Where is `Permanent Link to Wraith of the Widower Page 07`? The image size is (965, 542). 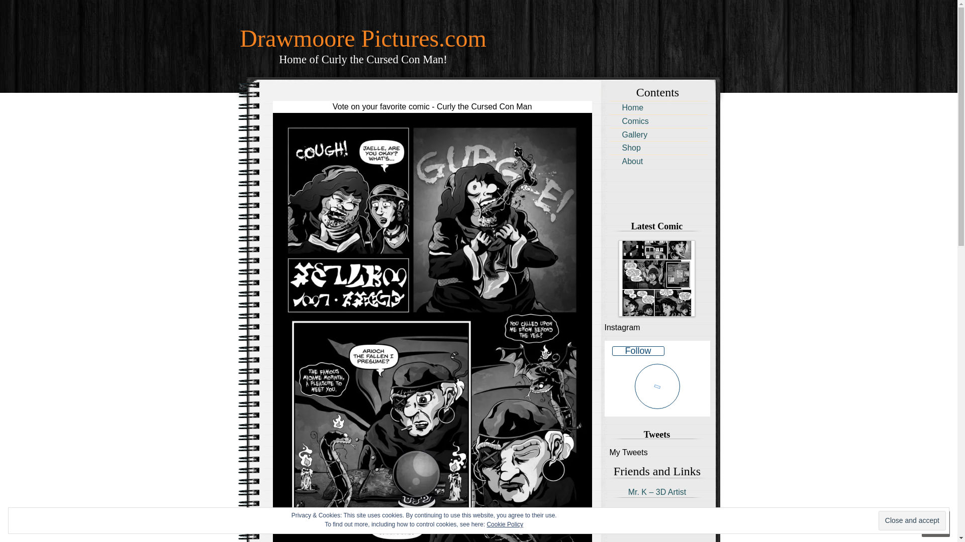 Permanent Link to Wraith of the Widower Page 07 is located at coordinates (363, 33).